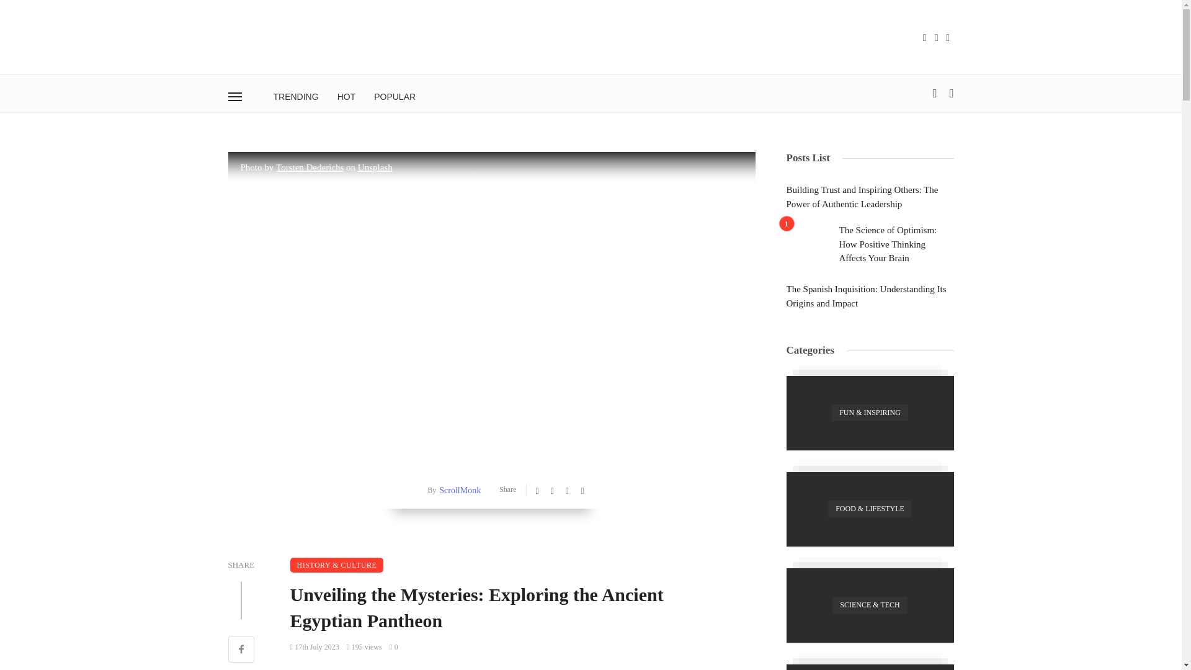 This screenshot has height=670, width=1191. Describe the element at coordinates (297, 97) in the screenshot. I see `TRENDING` at that location.